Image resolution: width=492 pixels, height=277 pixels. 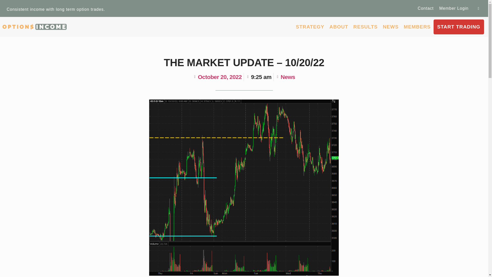 What do you see at coordinates (425, 8) in the screenshot?
I see `Contact` at bounding box center [425, 8].